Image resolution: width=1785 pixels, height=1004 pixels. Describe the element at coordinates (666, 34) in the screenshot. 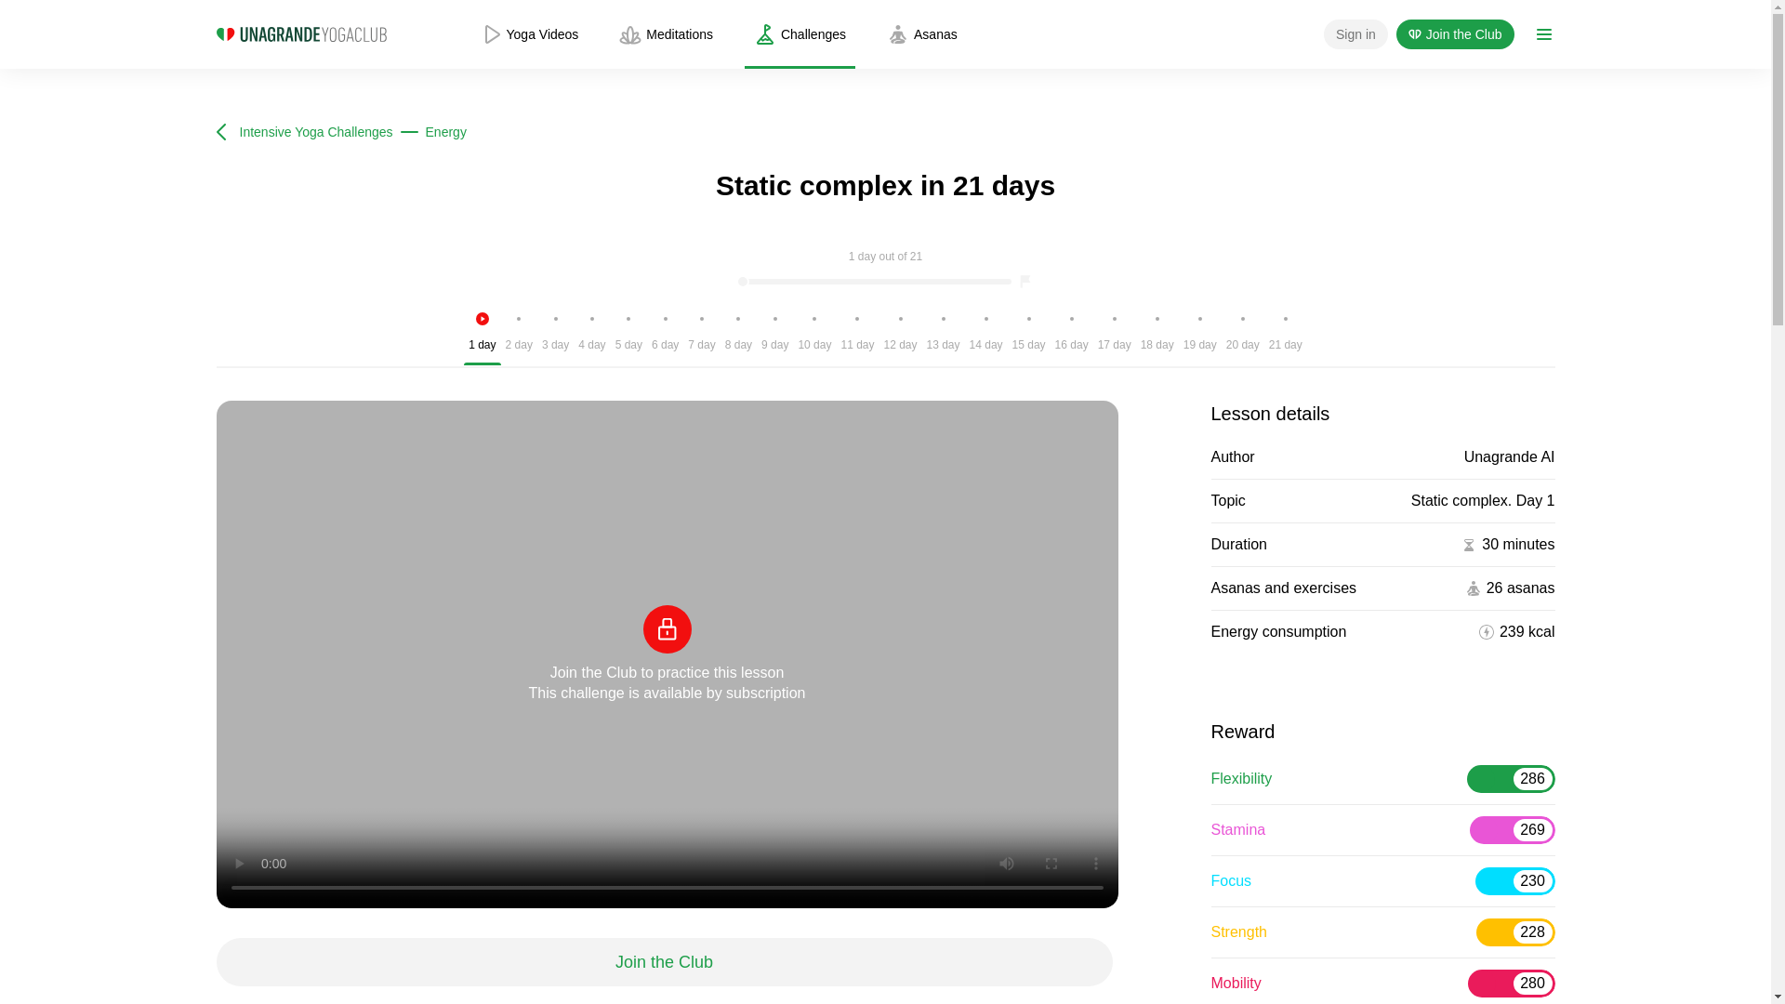

I see `Meditations` at that location.